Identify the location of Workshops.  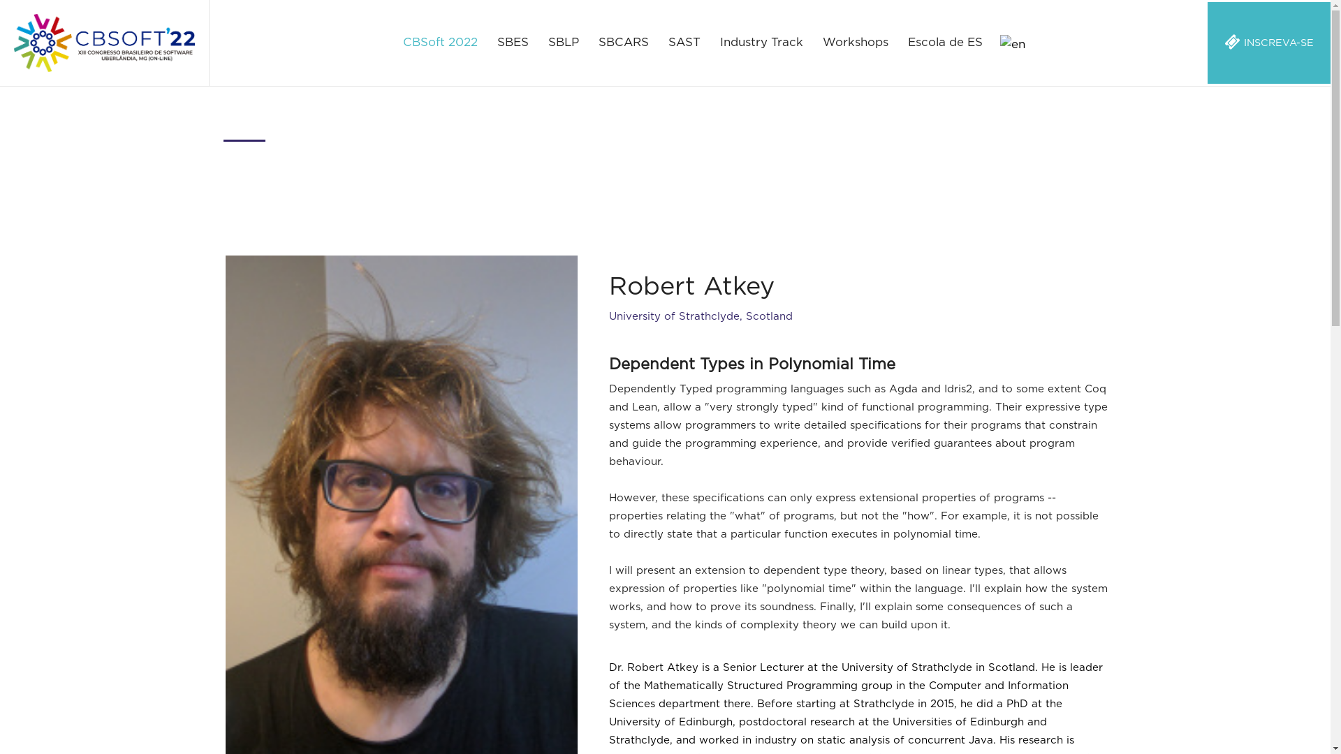
(860, 43).